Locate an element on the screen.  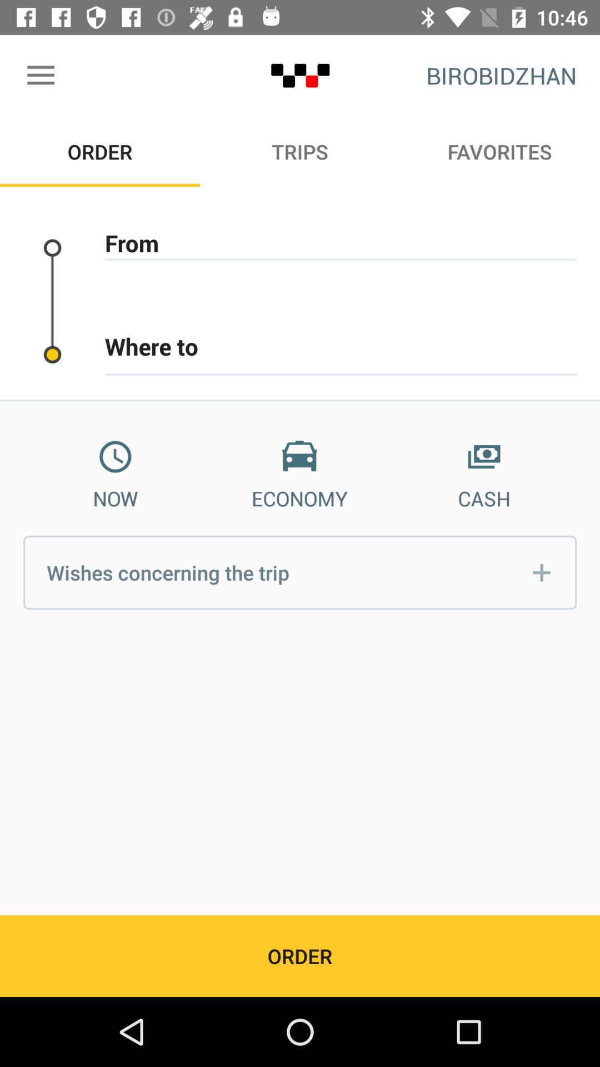
select the symbol which is beside from is located at coordinates (52, 247).